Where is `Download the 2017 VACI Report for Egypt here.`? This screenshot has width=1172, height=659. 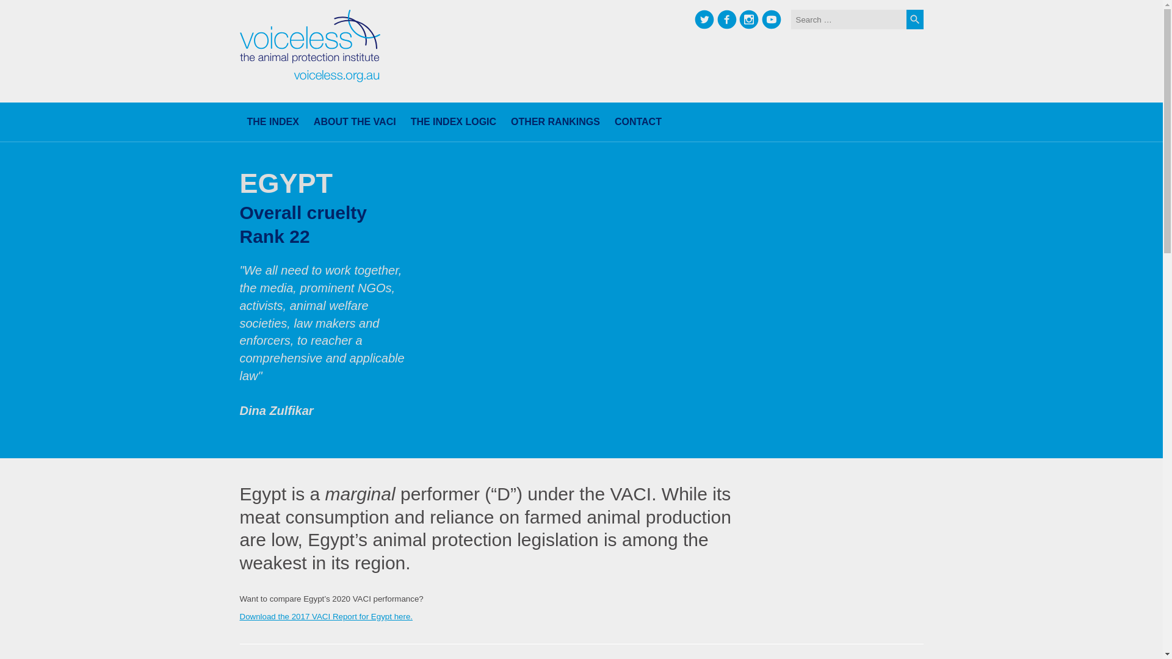 Download the 2017 VACI Report for Egypt here. is located at coordinates (325, 616).